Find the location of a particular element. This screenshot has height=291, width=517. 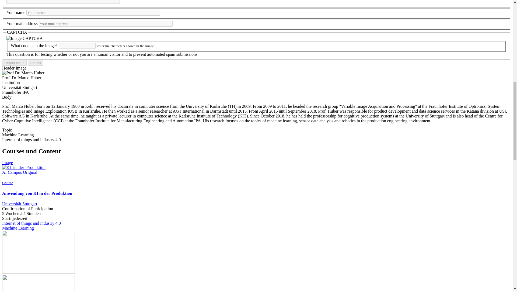

Report issue is located at coordinates (14, 63).